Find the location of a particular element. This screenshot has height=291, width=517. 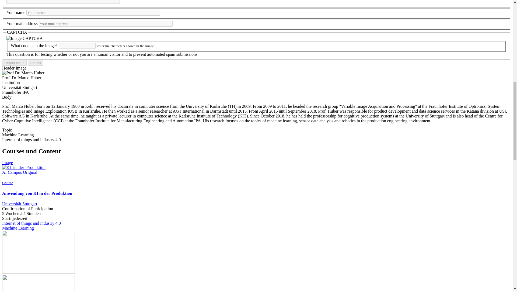

Report issue is located at coordinates (14, 63).